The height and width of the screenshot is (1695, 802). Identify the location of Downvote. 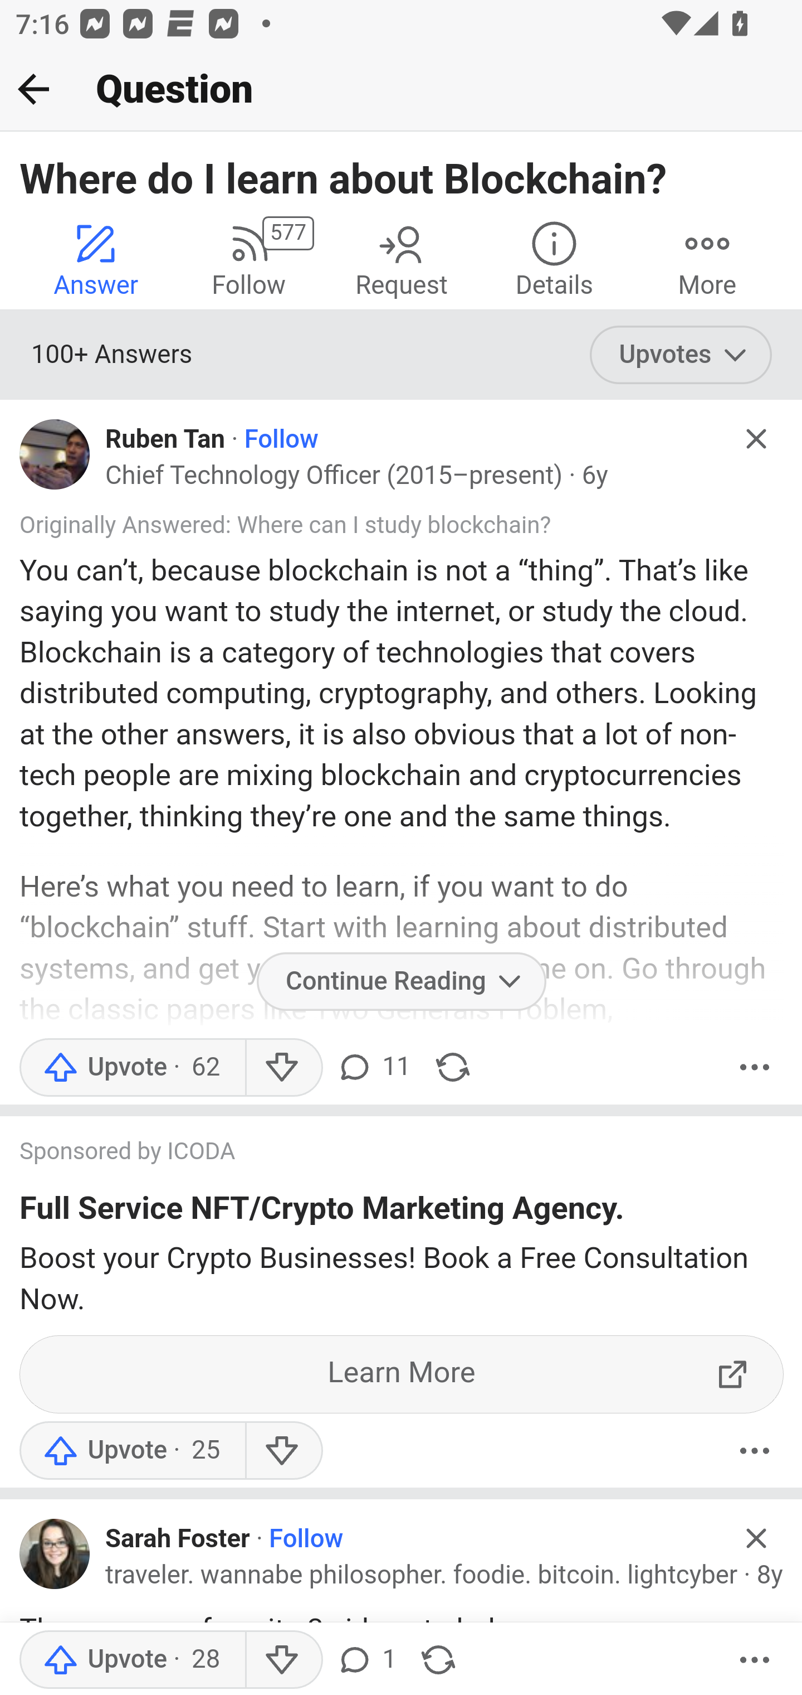
(283, 1067).